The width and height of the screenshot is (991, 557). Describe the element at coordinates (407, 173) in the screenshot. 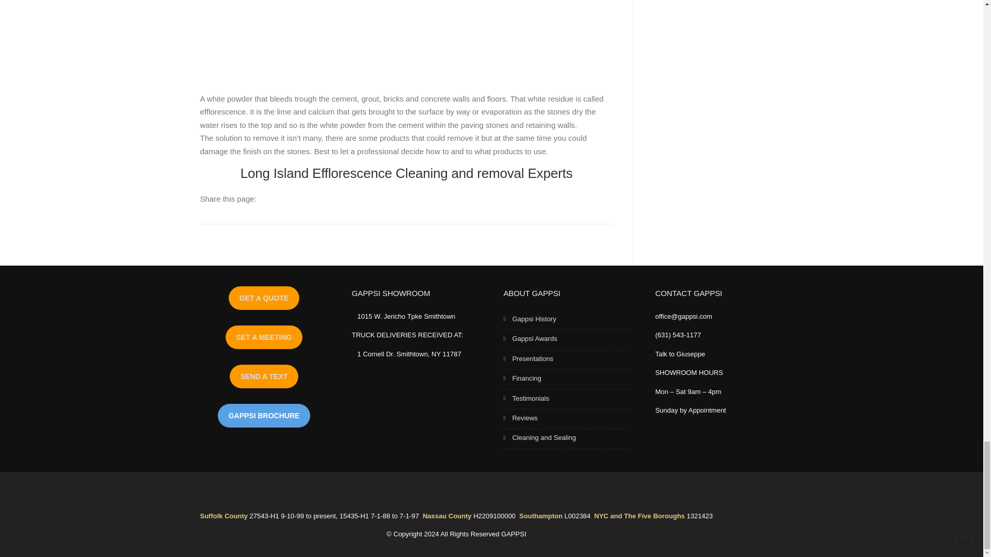

I see `Long Island Efflorescence Cleaning and removal Experts` at that location.